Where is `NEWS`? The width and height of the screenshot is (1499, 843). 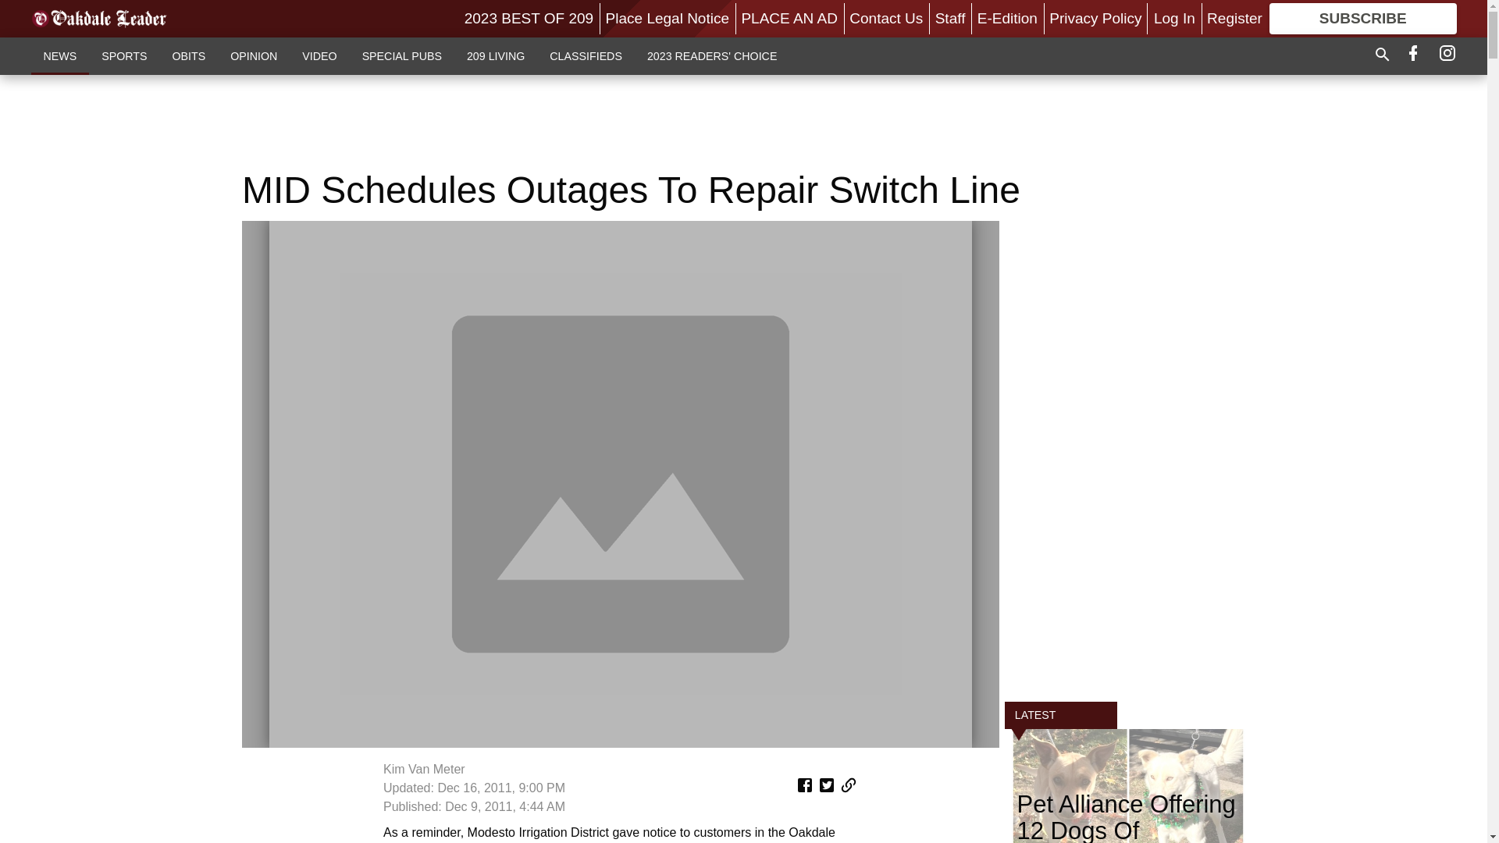
NEWS is located at coordinates (61, 55).